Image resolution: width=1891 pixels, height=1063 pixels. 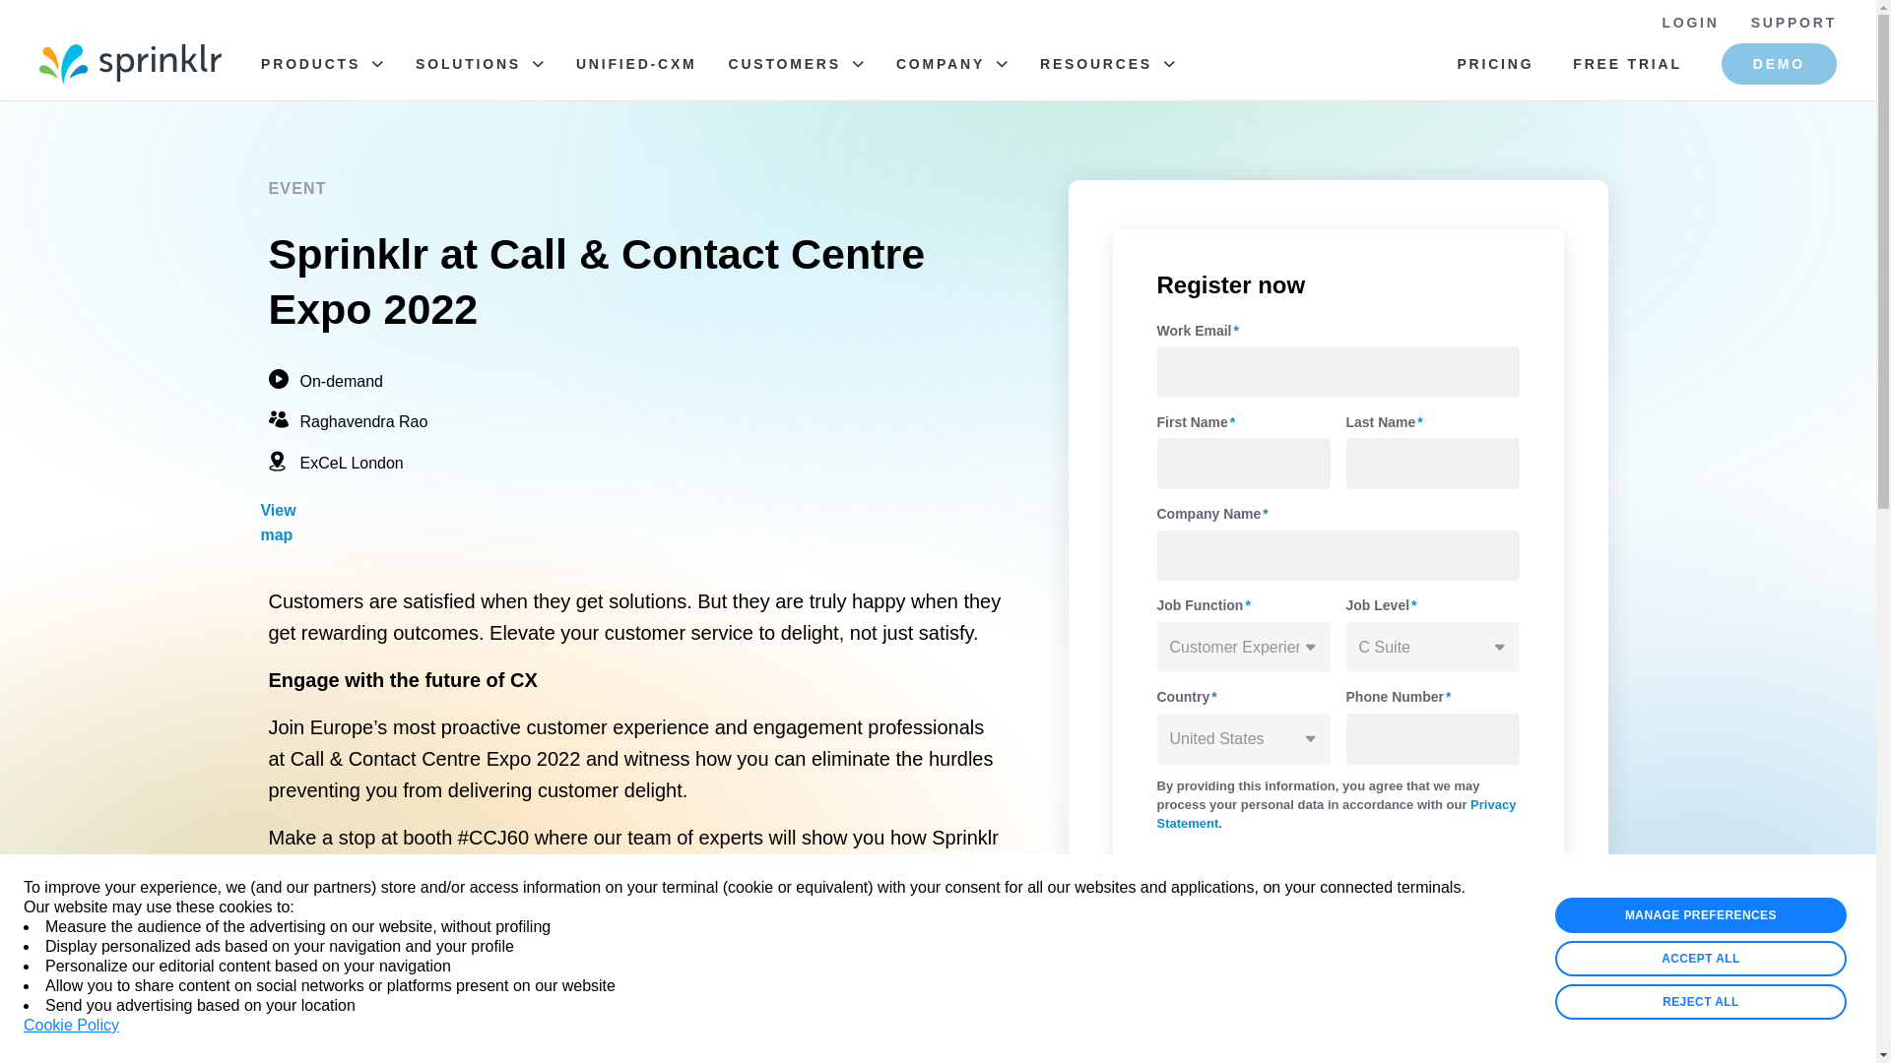 What do you see at coordinates (1793, 23) in the screenshot?
I see `SUPPORT` at bounding box center [1793, 23].